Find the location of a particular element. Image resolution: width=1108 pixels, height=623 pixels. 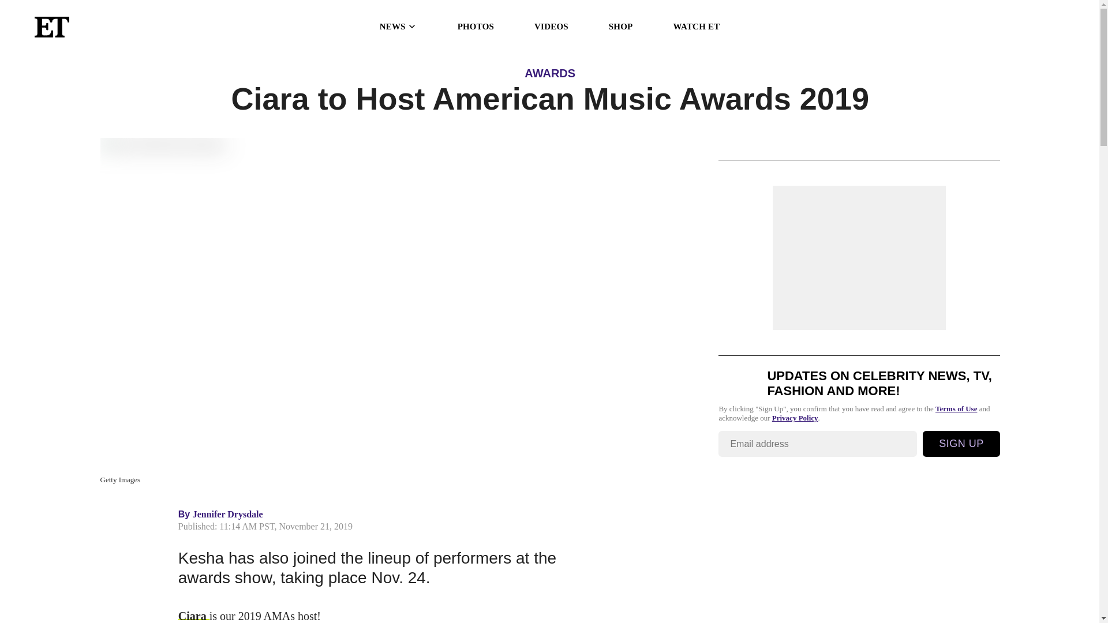

PHOTOS is located at coordinates (476, 27).